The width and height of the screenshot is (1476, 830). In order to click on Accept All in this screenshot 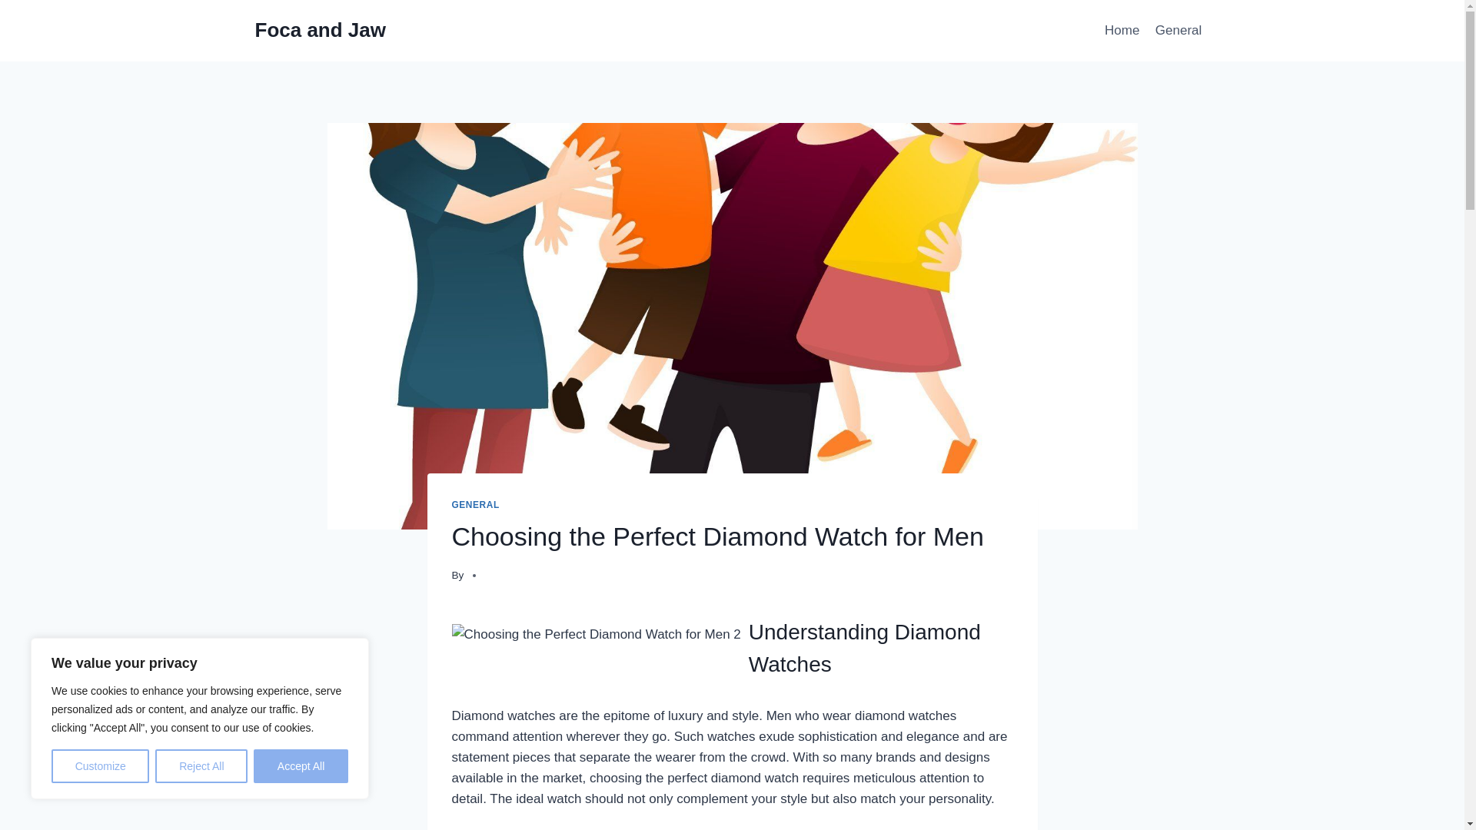, I will do `click(301, 766)`.